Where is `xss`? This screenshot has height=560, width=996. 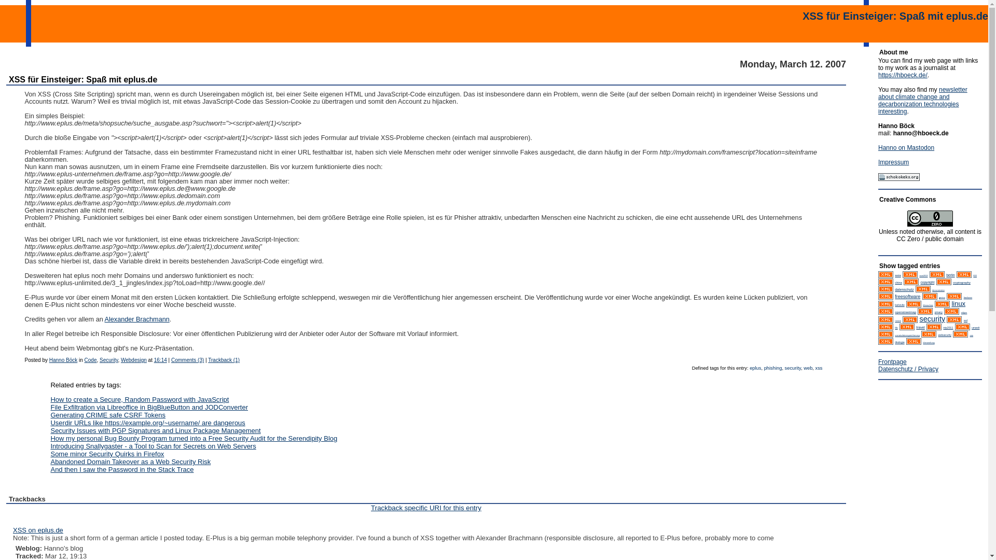 xss is located at coordinates (819, 368).